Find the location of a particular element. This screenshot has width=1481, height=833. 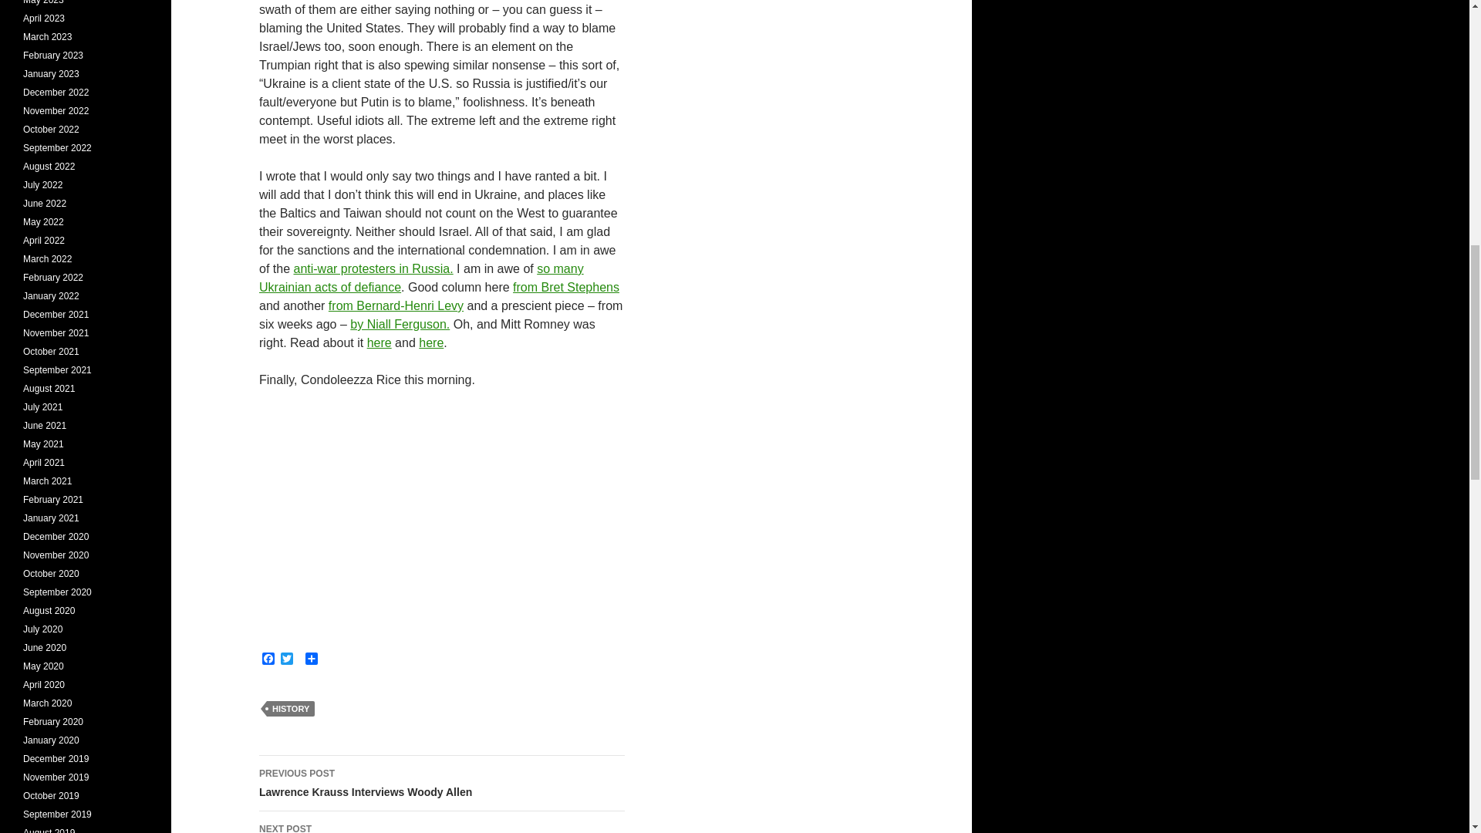

from Bernard-Henri Levy is located at coordinates (290, 708).